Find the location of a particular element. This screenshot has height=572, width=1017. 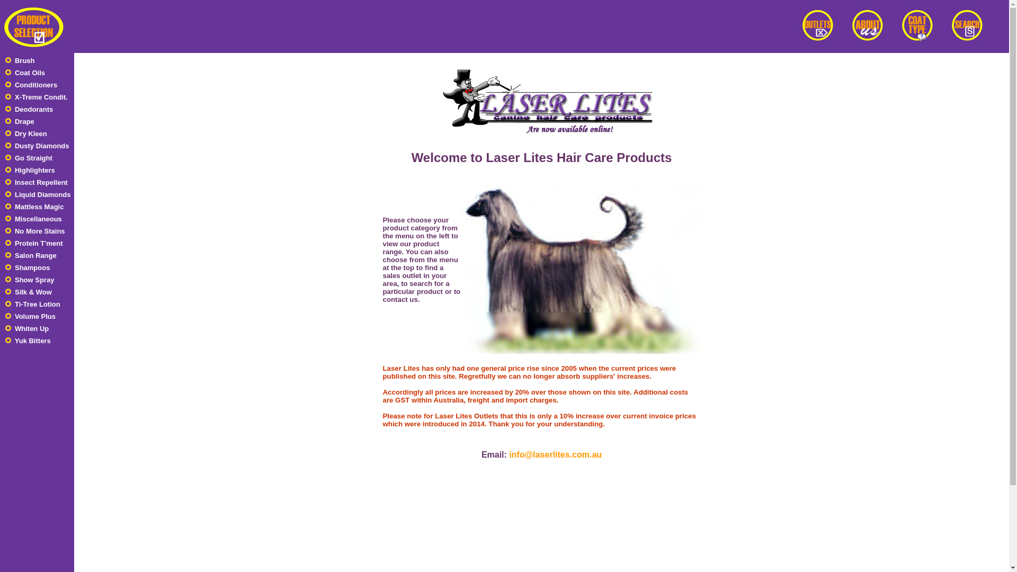

  Salon Range is located at coordinates (31, 255).